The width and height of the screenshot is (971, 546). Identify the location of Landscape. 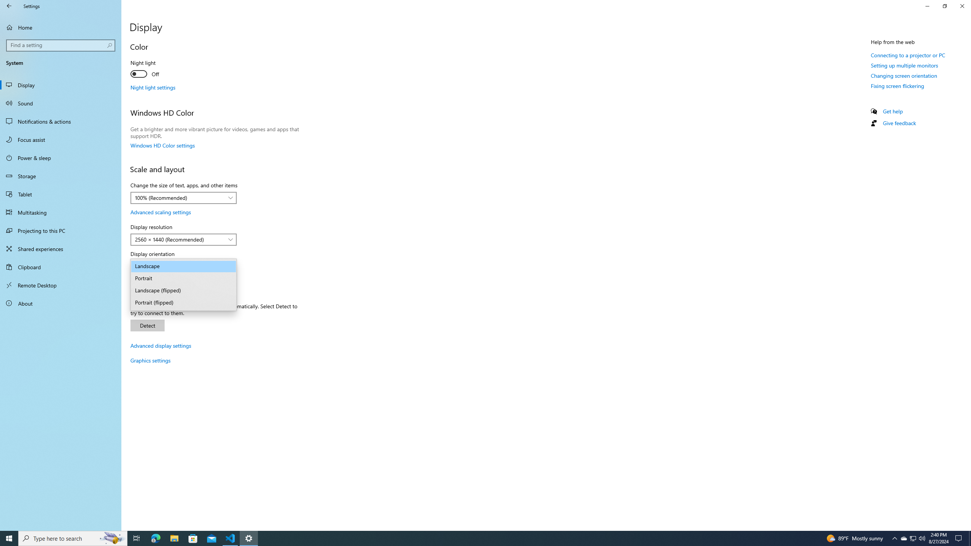
(184, 266).